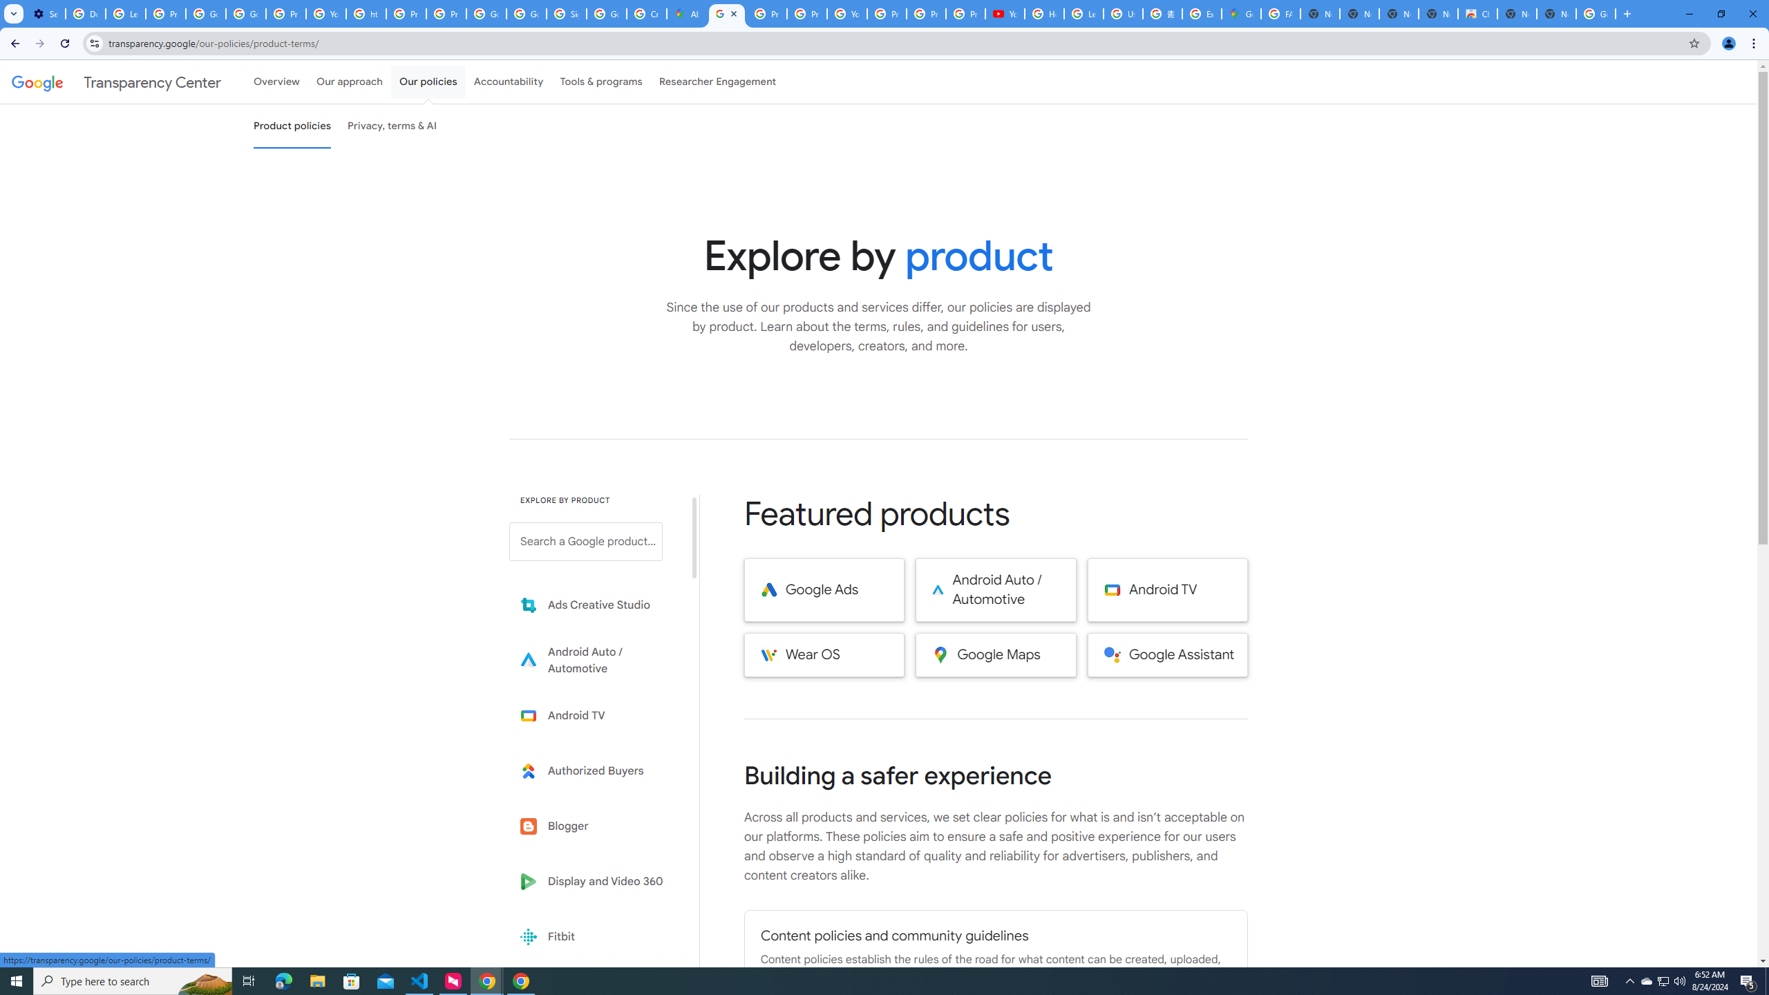 The image size is (1769, 995). Describe the element at coordinates (292, 126) in the screenshot. I see `Product policies` at that location.